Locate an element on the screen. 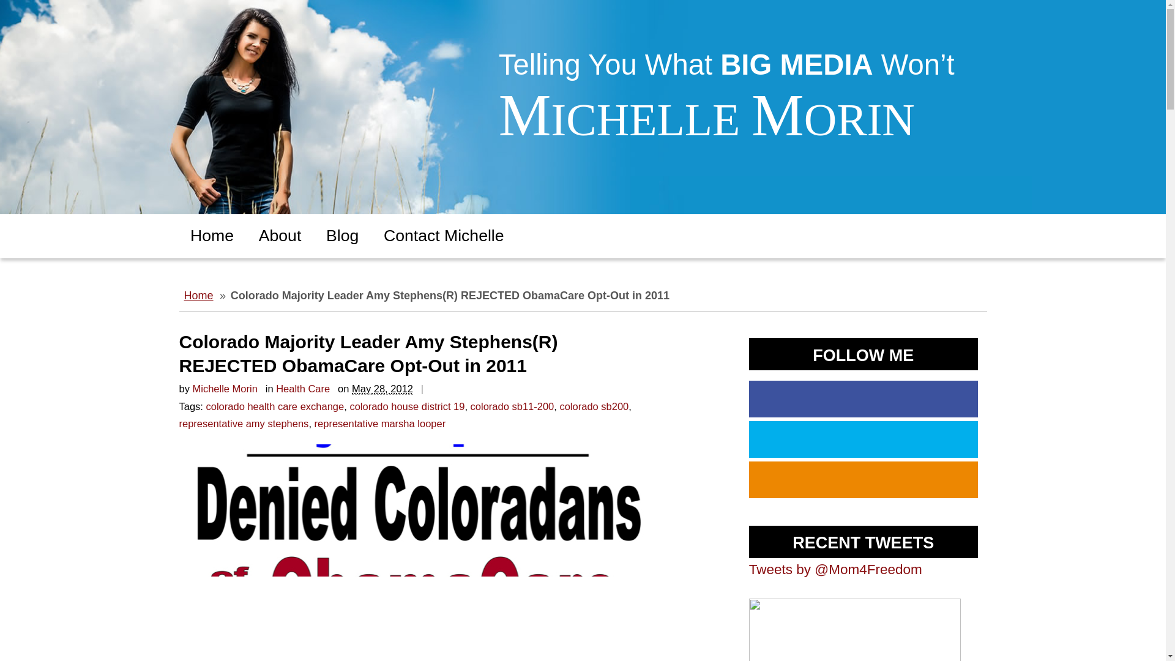  Home is located at coordinates (198, 296).